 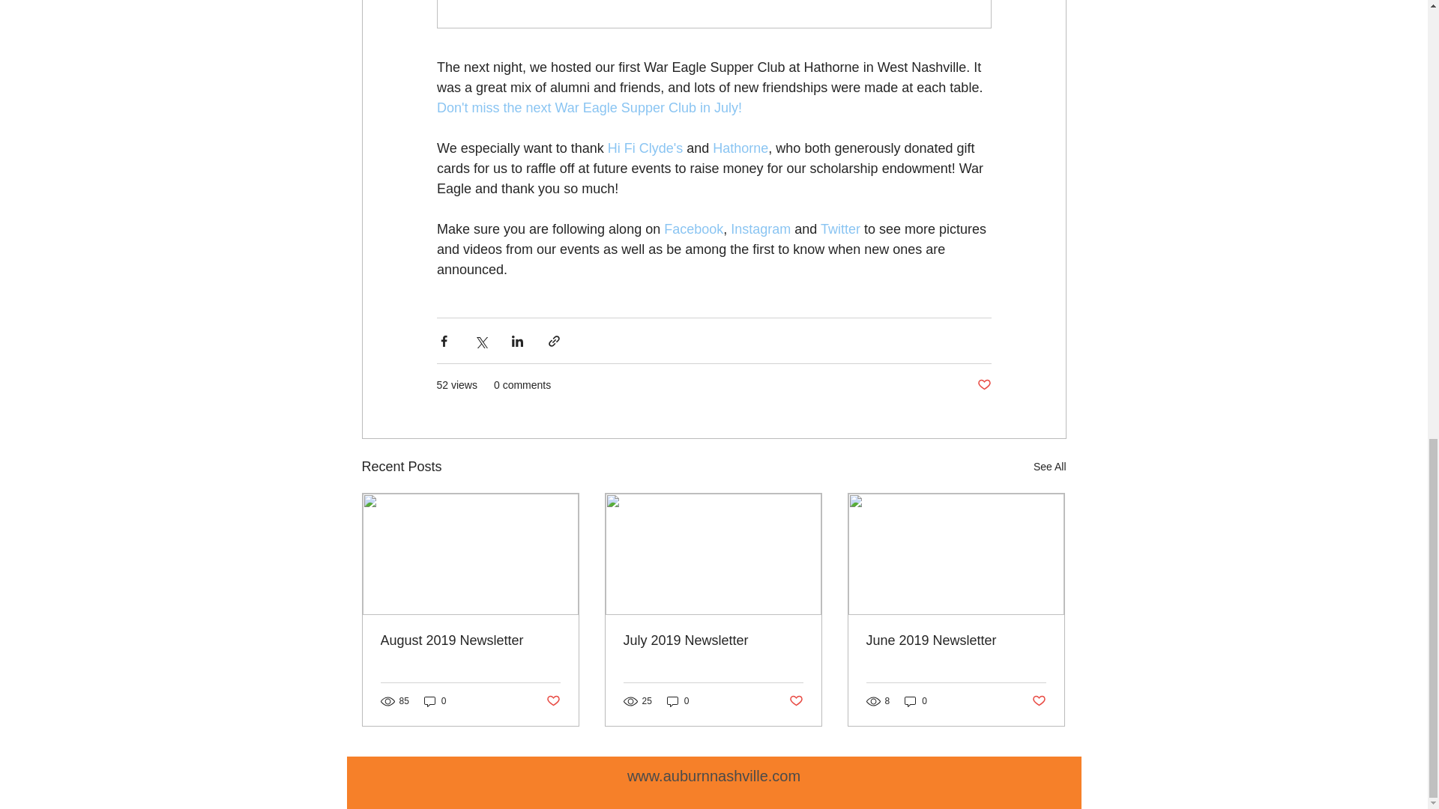 I want to click on July 2019 Newsletter, so click(x=713, y=640).